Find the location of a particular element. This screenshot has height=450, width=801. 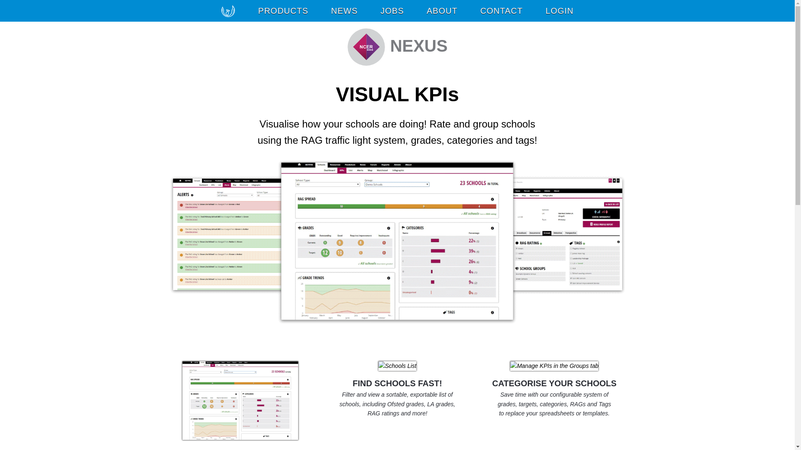

JOBS is located at coordinates (392, 11).